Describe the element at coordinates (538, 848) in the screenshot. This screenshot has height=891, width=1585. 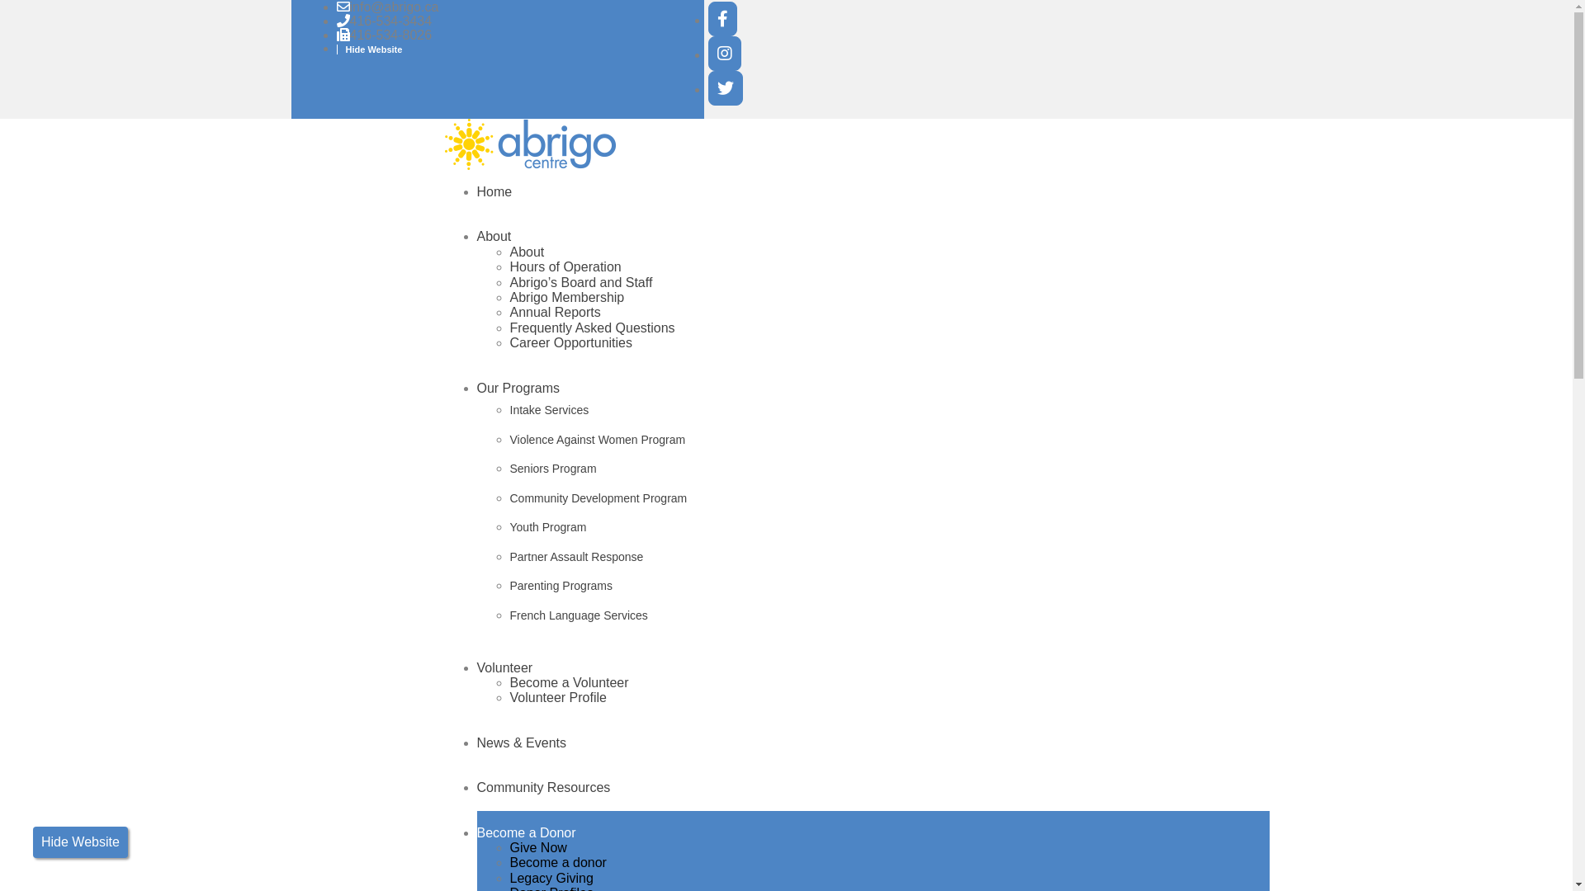
I see `Give Now` at that location.